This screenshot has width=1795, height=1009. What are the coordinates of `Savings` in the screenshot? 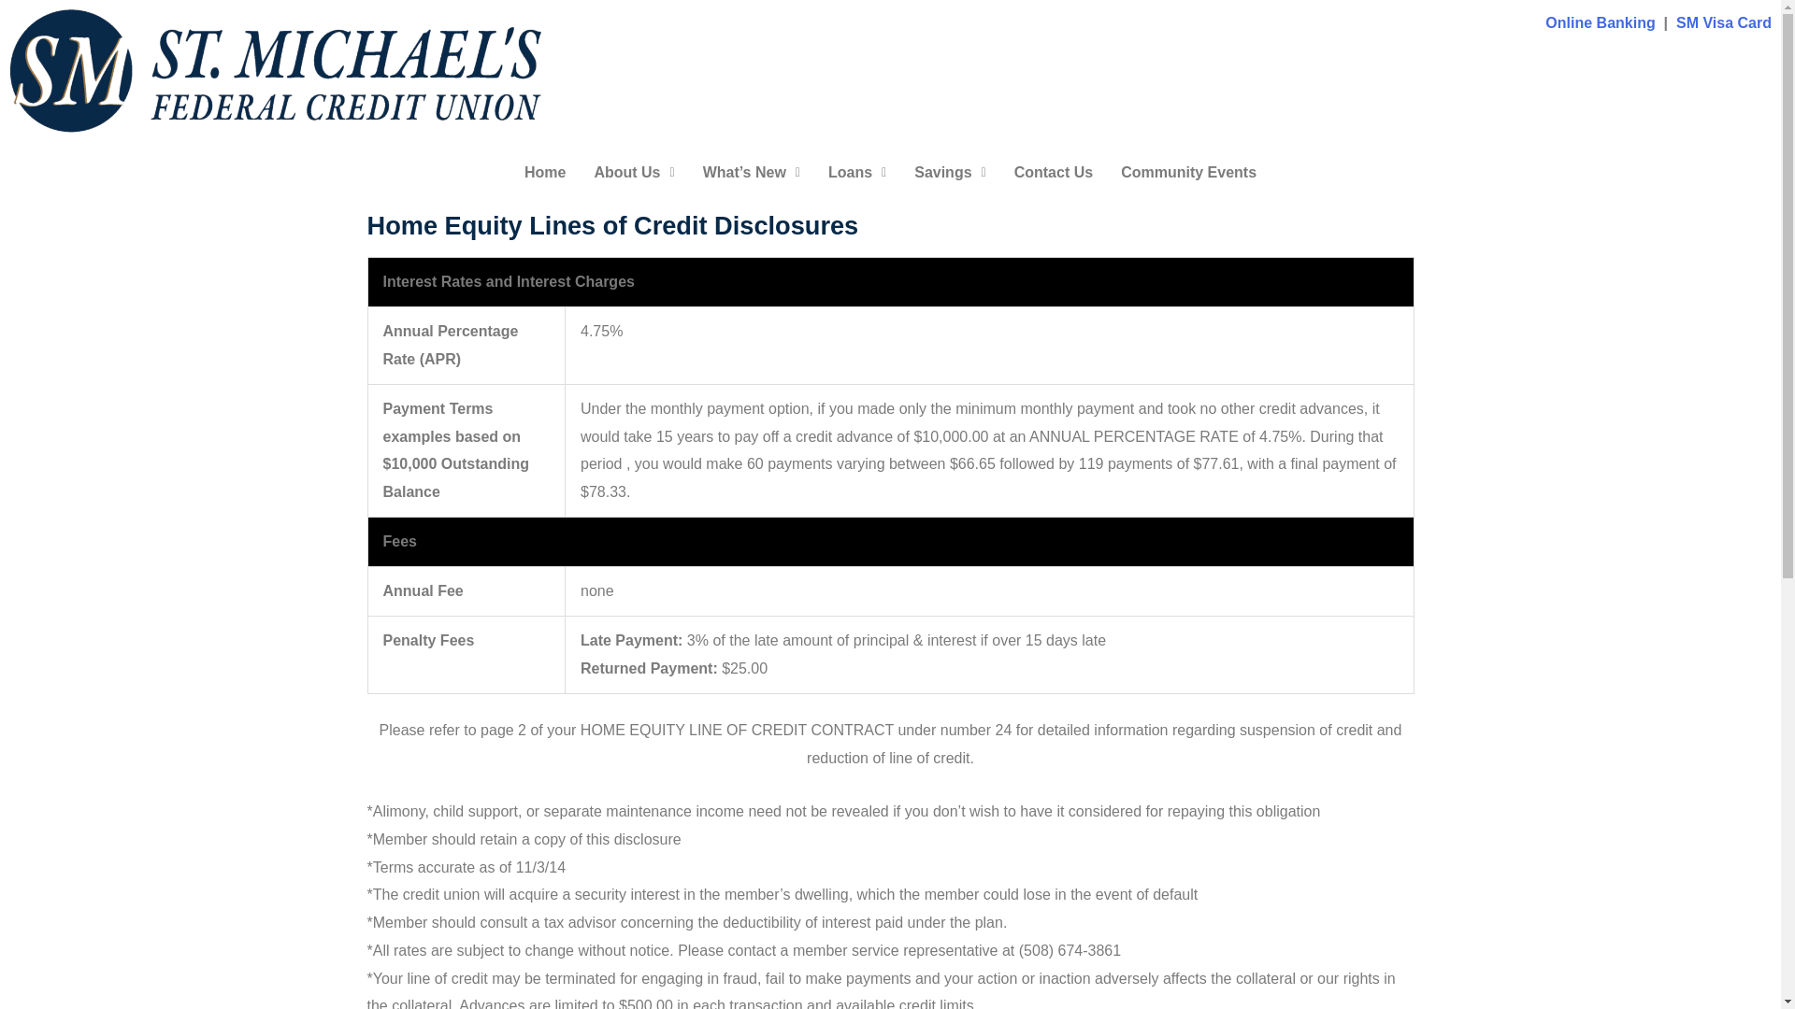 It's located at (950, 173).